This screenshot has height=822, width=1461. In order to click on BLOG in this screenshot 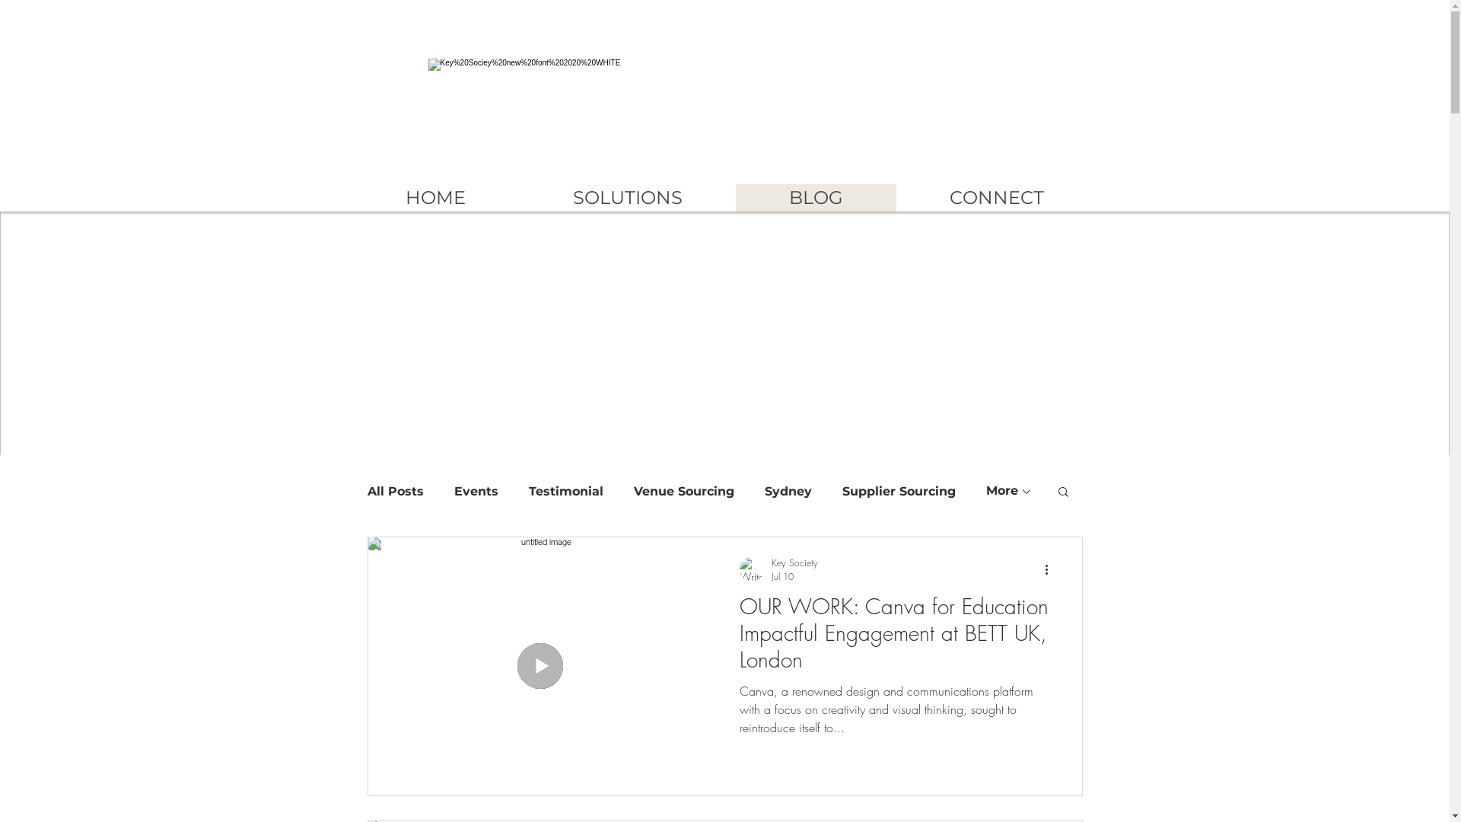, I will do `click(816, 198)`.